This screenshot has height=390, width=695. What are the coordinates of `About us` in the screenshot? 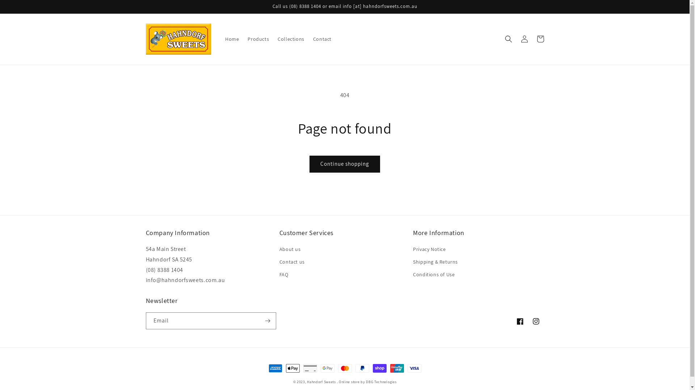 It's located at (290, 250).